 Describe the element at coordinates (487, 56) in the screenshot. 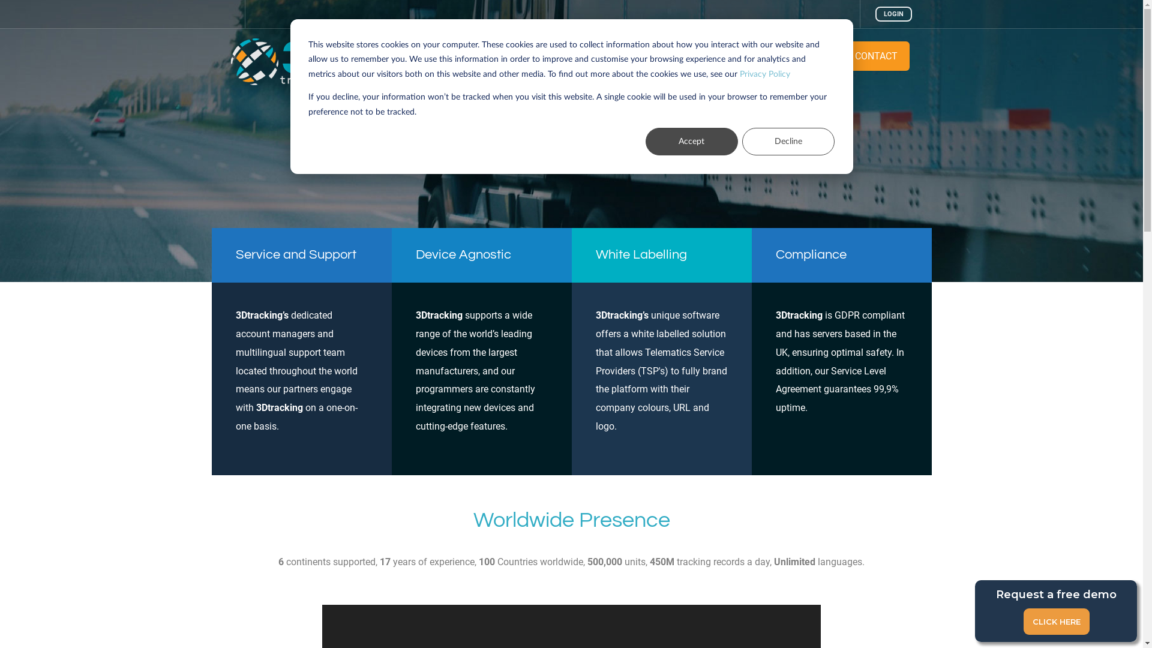

I see `Home` at that location.